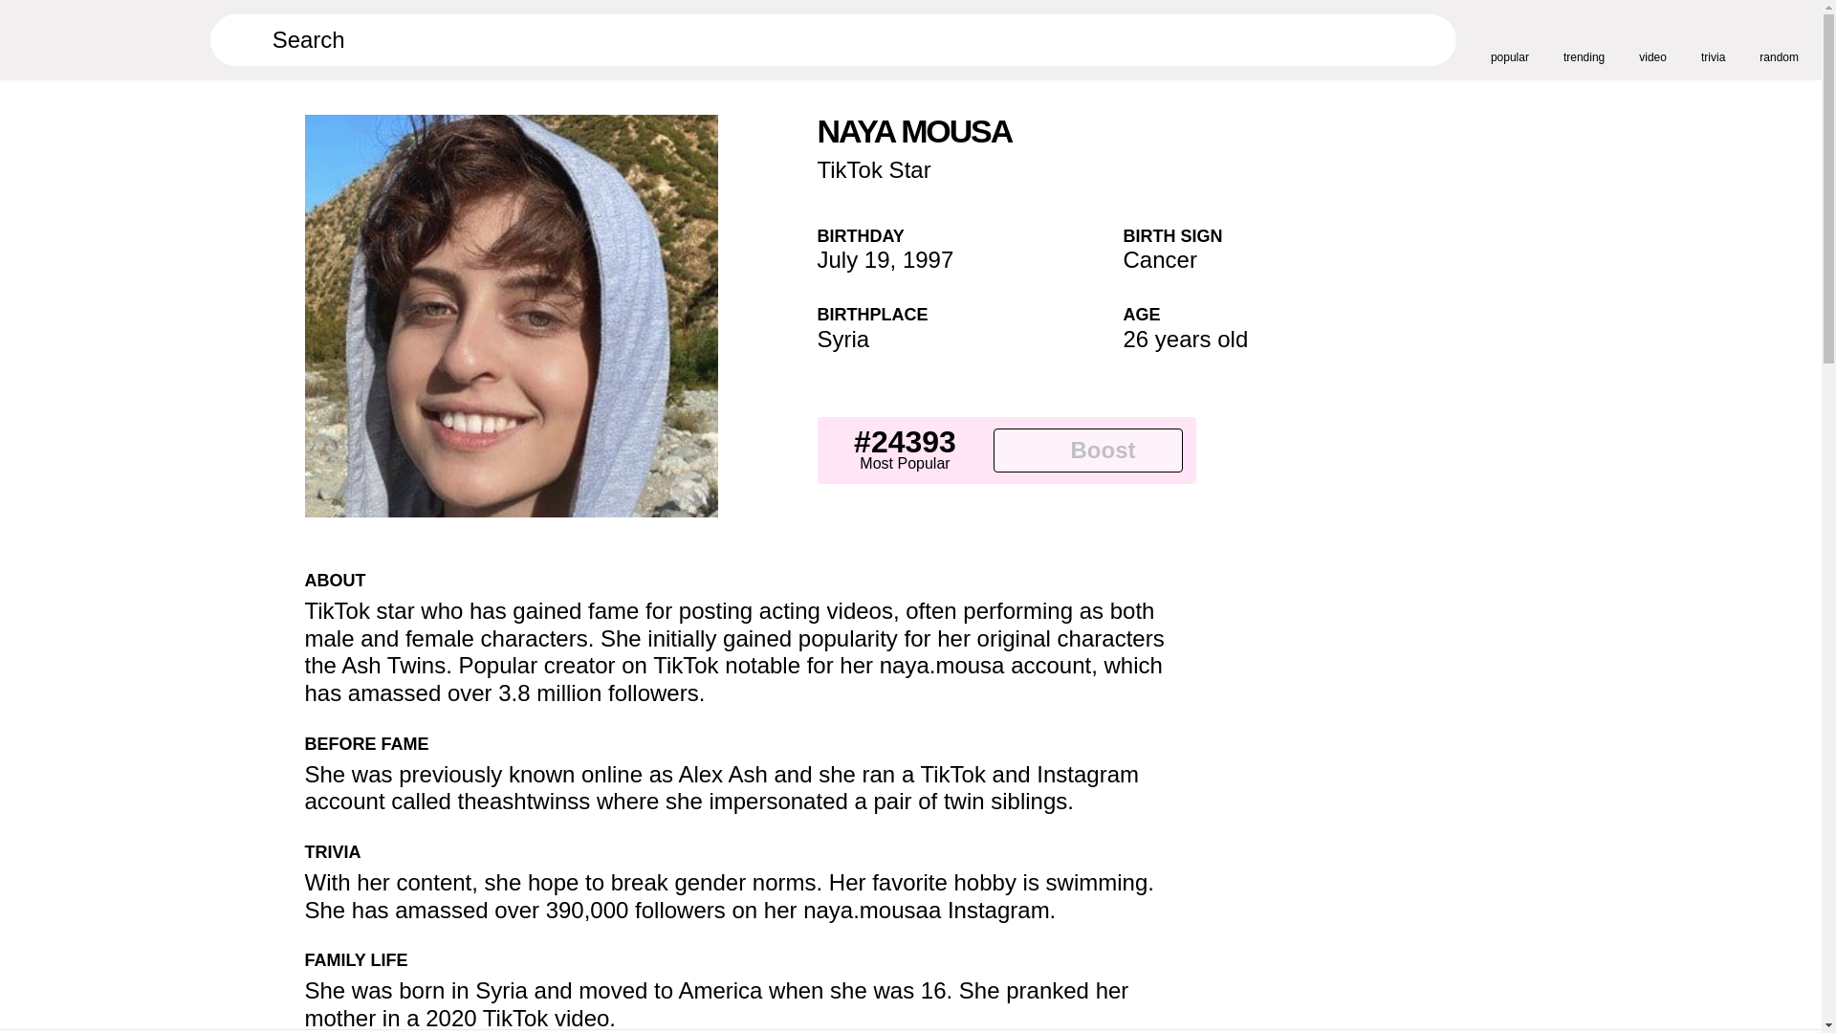 The image size is (1836, 1033). I want to click on popular, so click(1510, 39).